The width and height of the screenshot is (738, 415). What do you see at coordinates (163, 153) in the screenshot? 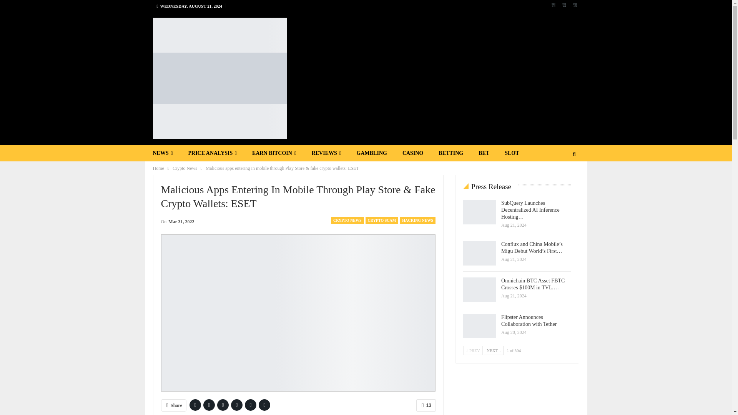
I see `NEWS` at bounding box center [163, 153].